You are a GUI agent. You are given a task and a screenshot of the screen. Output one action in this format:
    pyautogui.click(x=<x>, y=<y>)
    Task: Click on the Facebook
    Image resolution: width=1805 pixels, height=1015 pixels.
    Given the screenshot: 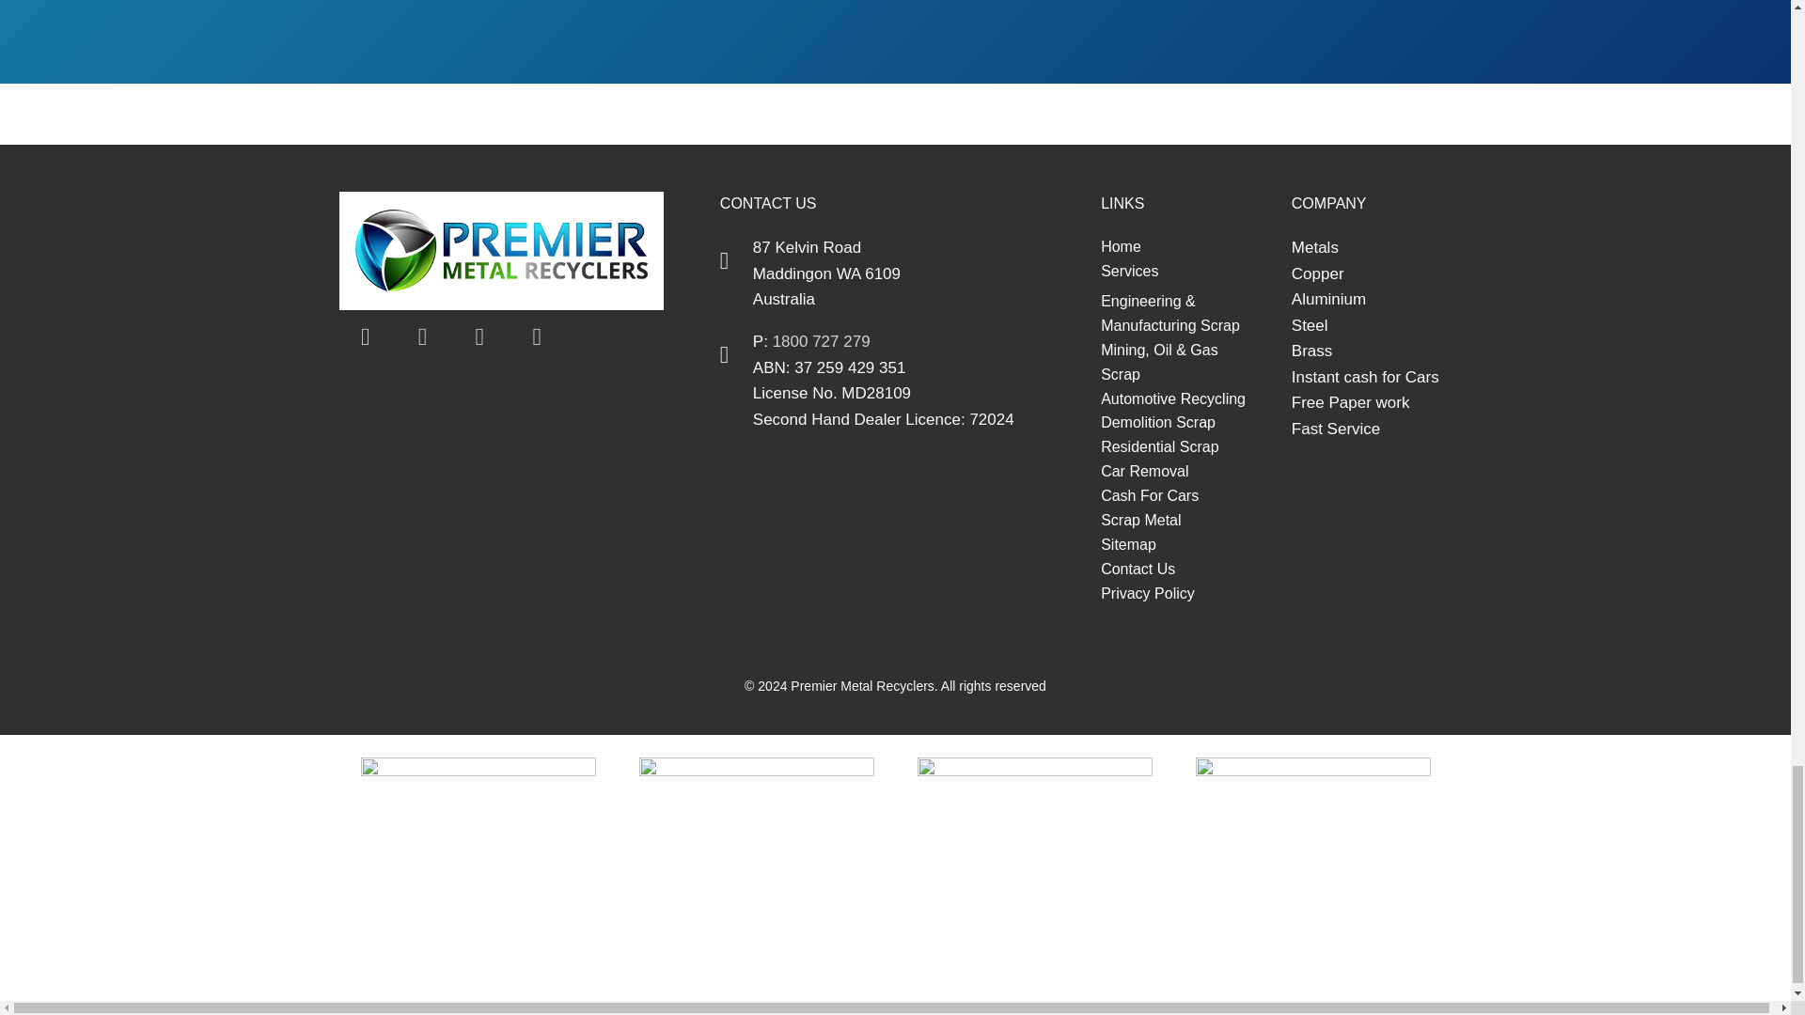 What is the action you would take?
    pyautogui.click(x=365, y=336)
    